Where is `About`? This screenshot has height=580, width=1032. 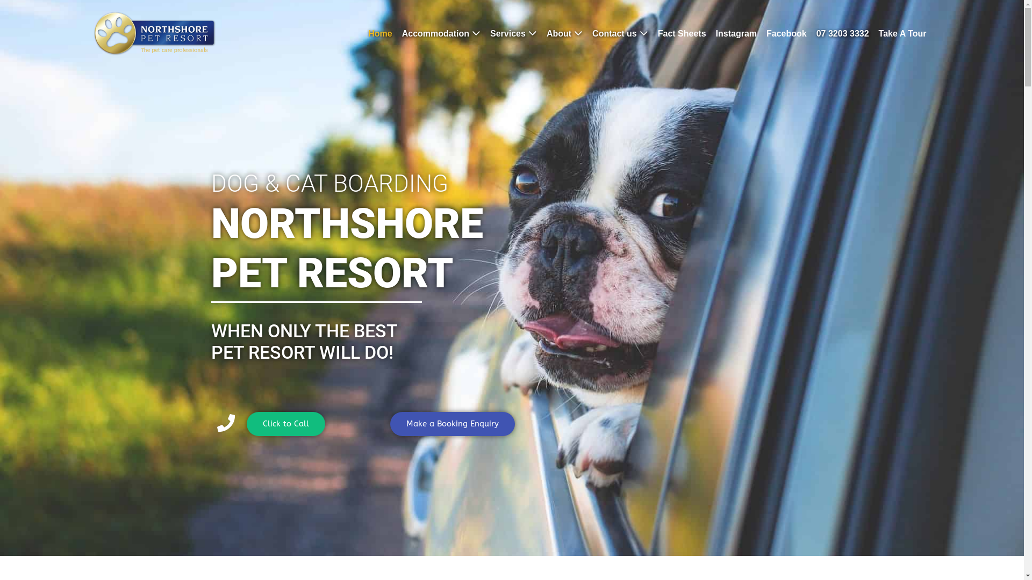 About is located at coordinates (564, 33).